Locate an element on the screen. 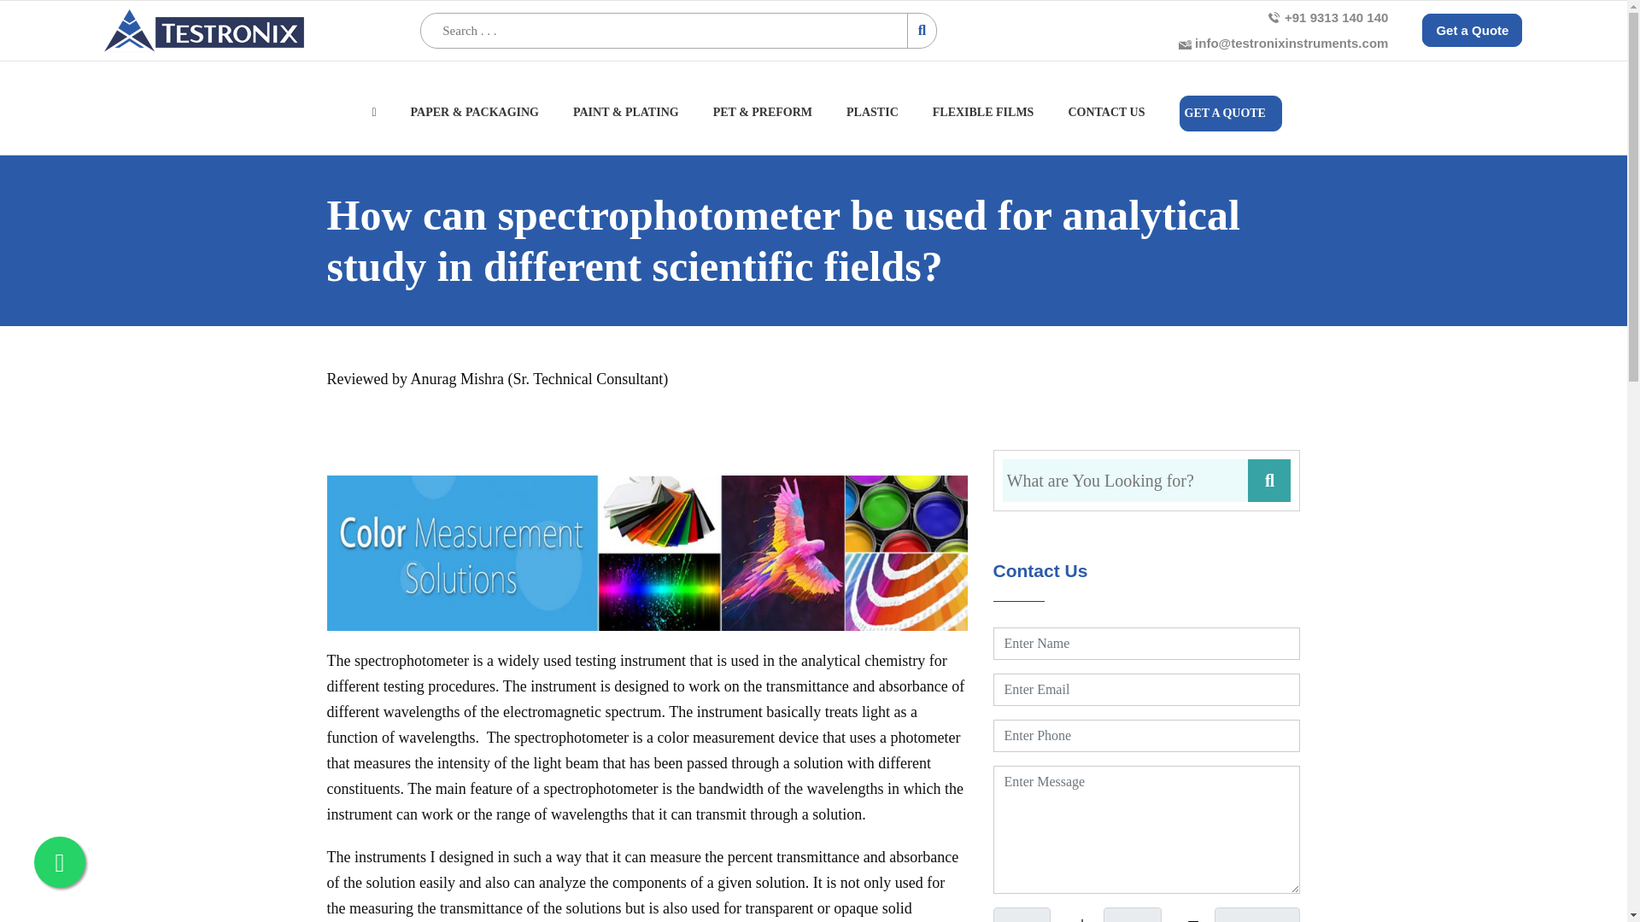 This screenshot has height=922, width=1640. 8 is located at coordinates (1133, 914).